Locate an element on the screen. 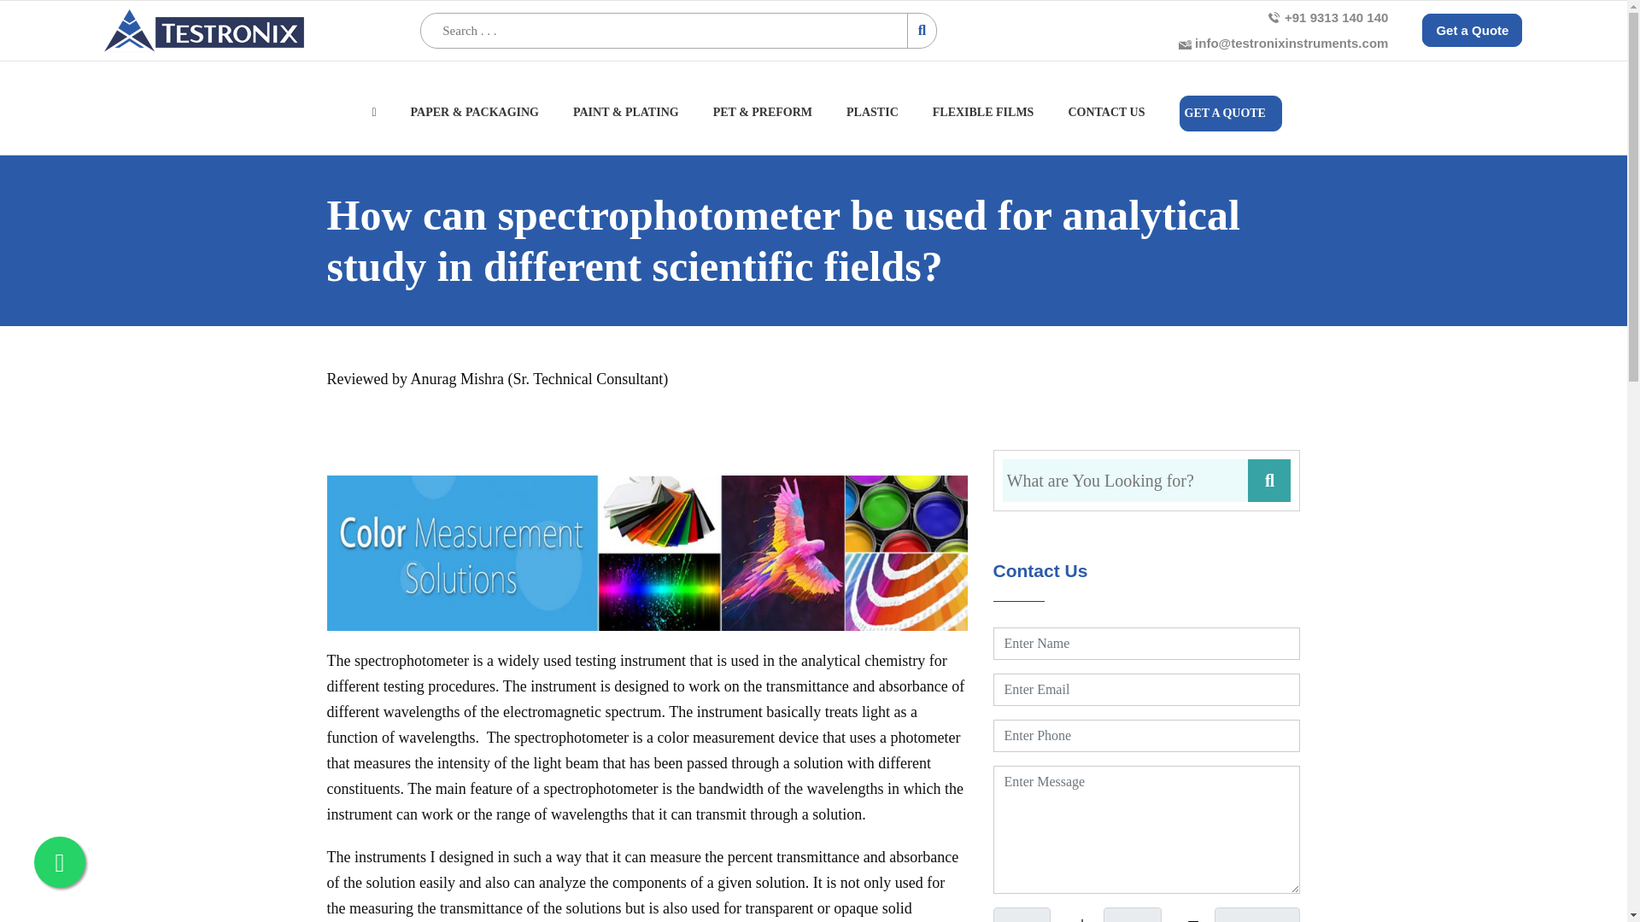 This screenshot has height=922, width=1640. 8 is located at coordinates (1133, 914).